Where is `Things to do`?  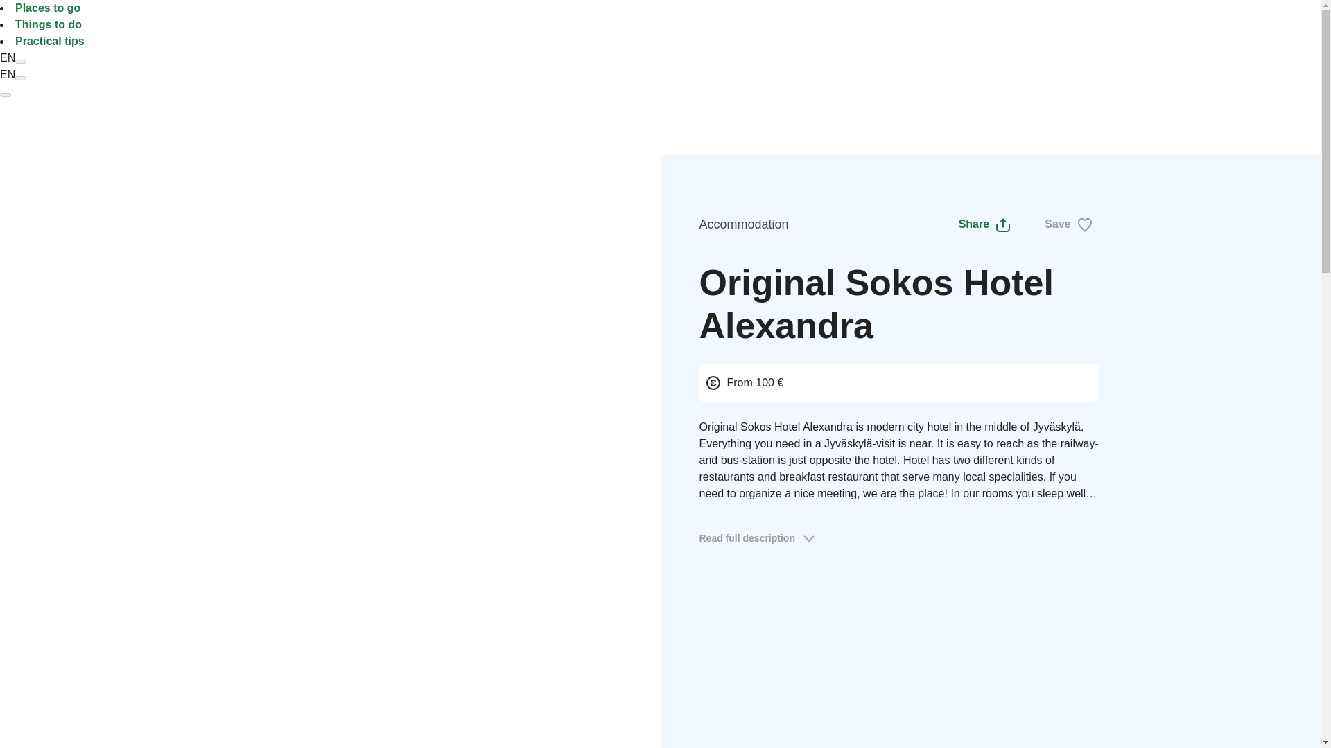
Things to do is located at coordinates (48, 25).